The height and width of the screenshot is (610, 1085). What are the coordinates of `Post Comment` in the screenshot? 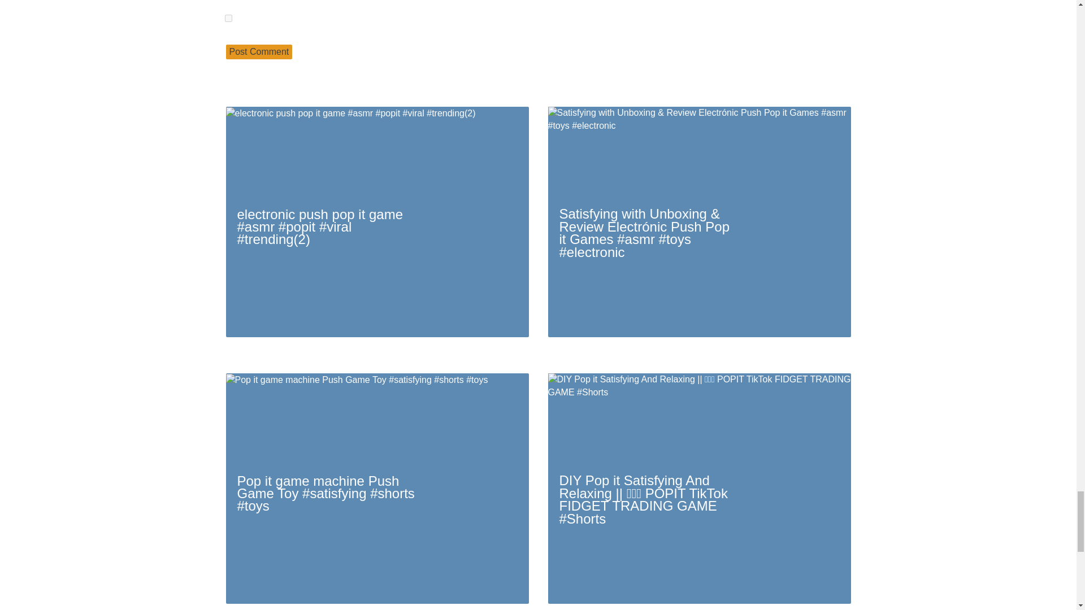 It's located at (259, 51).